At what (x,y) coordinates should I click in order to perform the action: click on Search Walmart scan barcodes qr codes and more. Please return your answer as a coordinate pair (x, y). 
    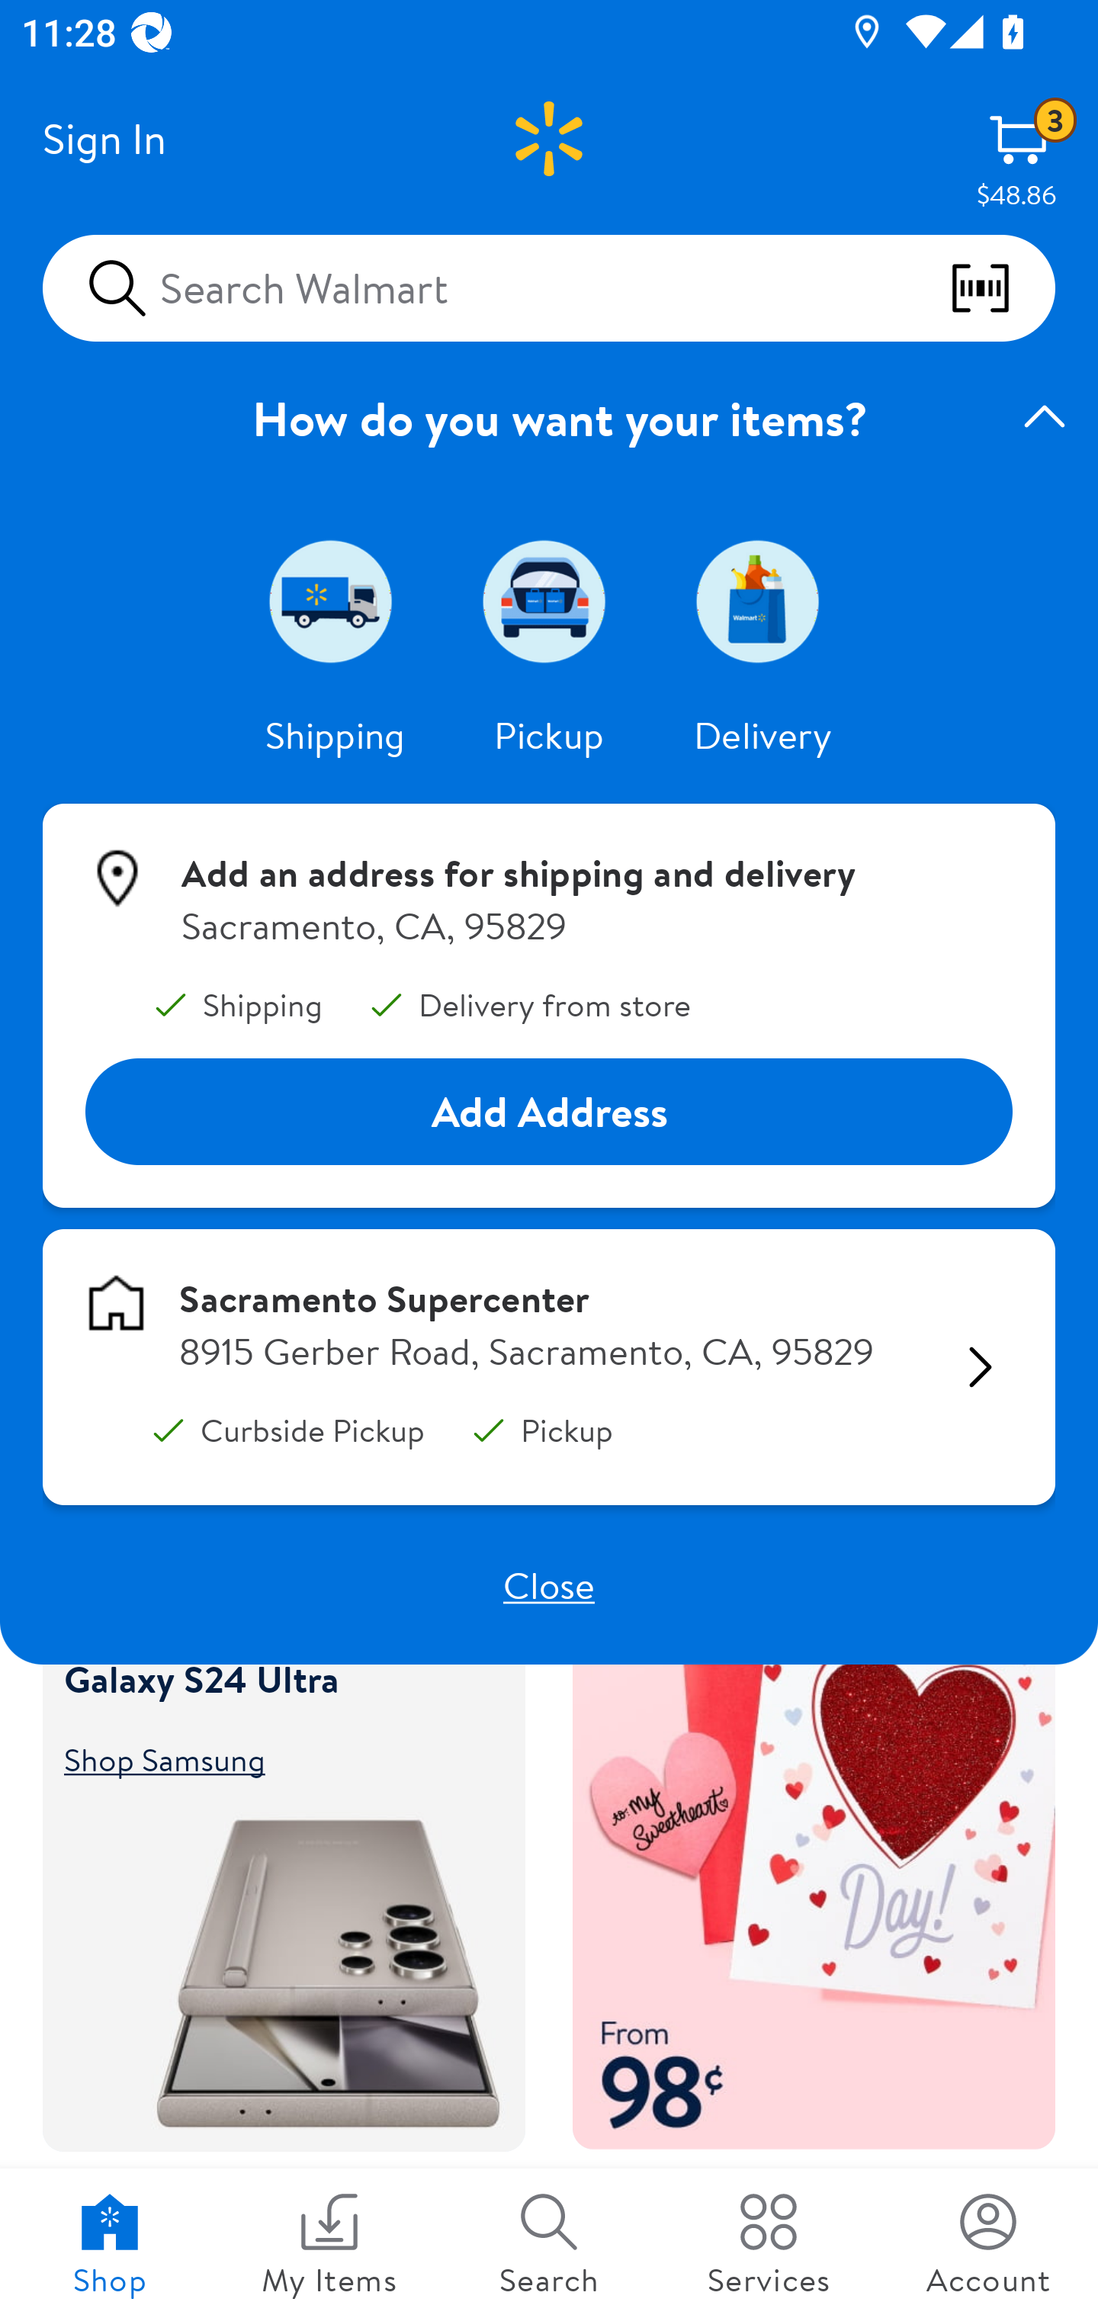
    Looking at the image, I should click on (549, 287).